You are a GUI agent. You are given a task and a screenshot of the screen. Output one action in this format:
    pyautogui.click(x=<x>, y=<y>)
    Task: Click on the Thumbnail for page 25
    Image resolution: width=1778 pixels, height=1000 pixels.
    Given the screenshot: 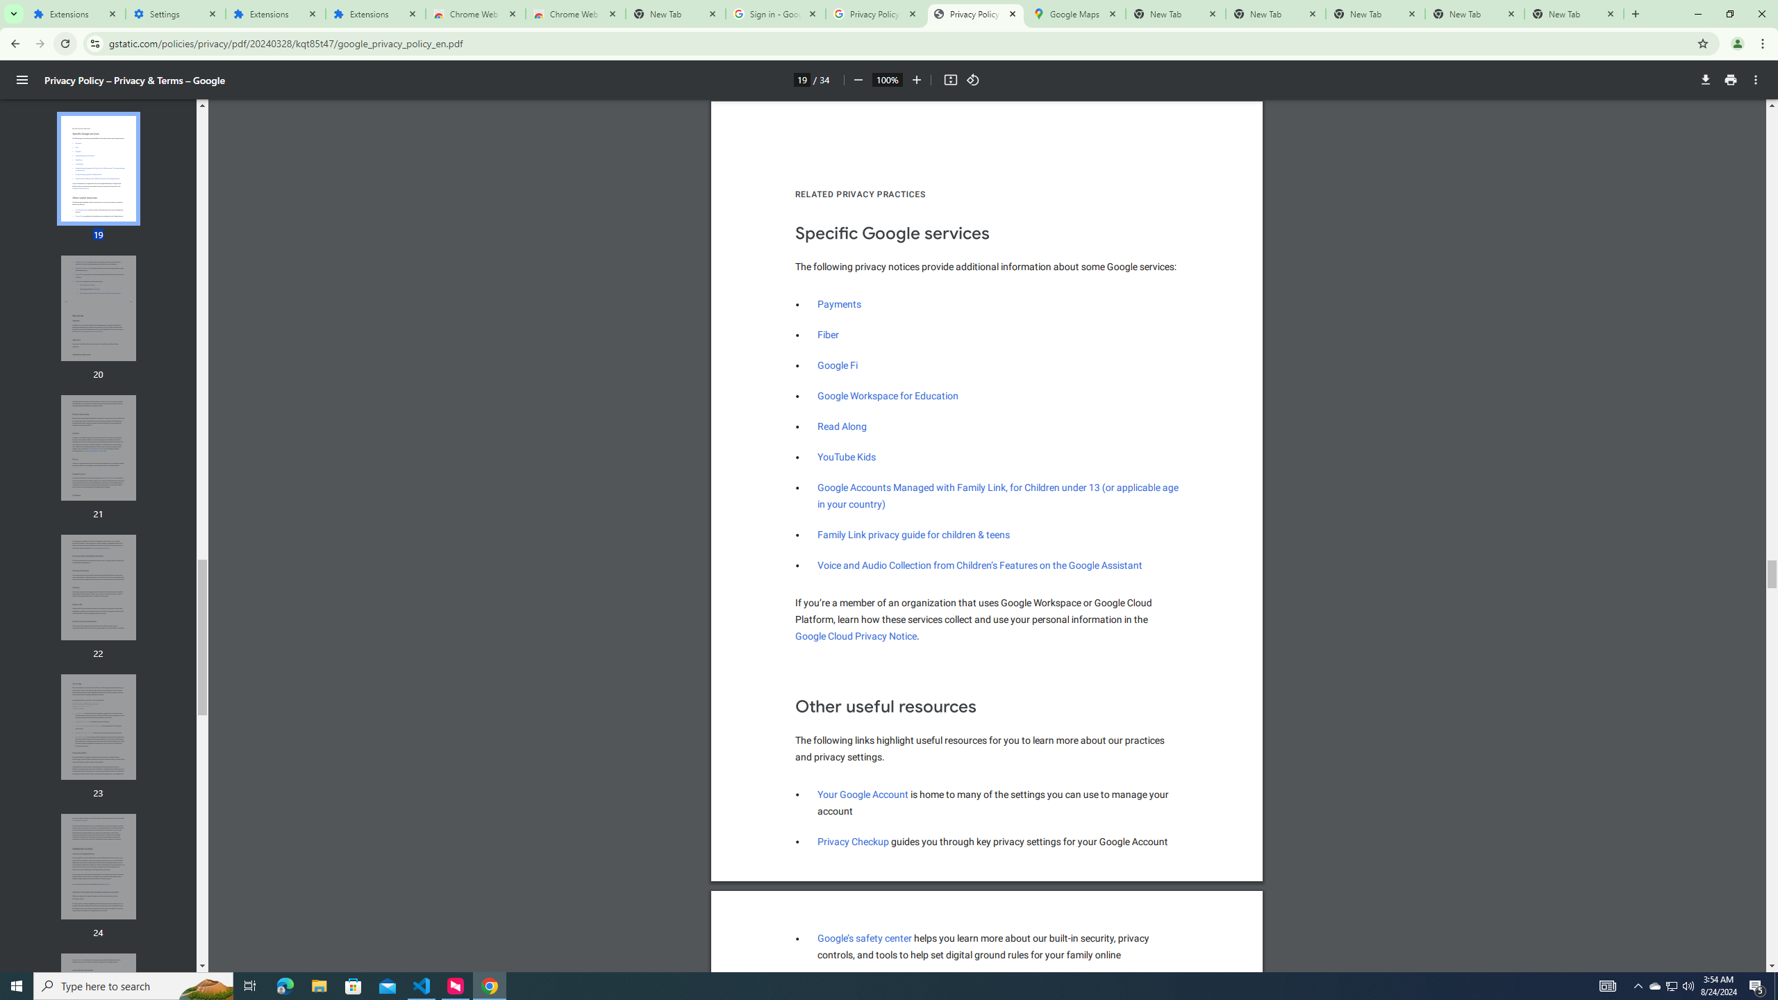 What is the action you would take?
    pyautogui.click(x=99, y=1006)
    